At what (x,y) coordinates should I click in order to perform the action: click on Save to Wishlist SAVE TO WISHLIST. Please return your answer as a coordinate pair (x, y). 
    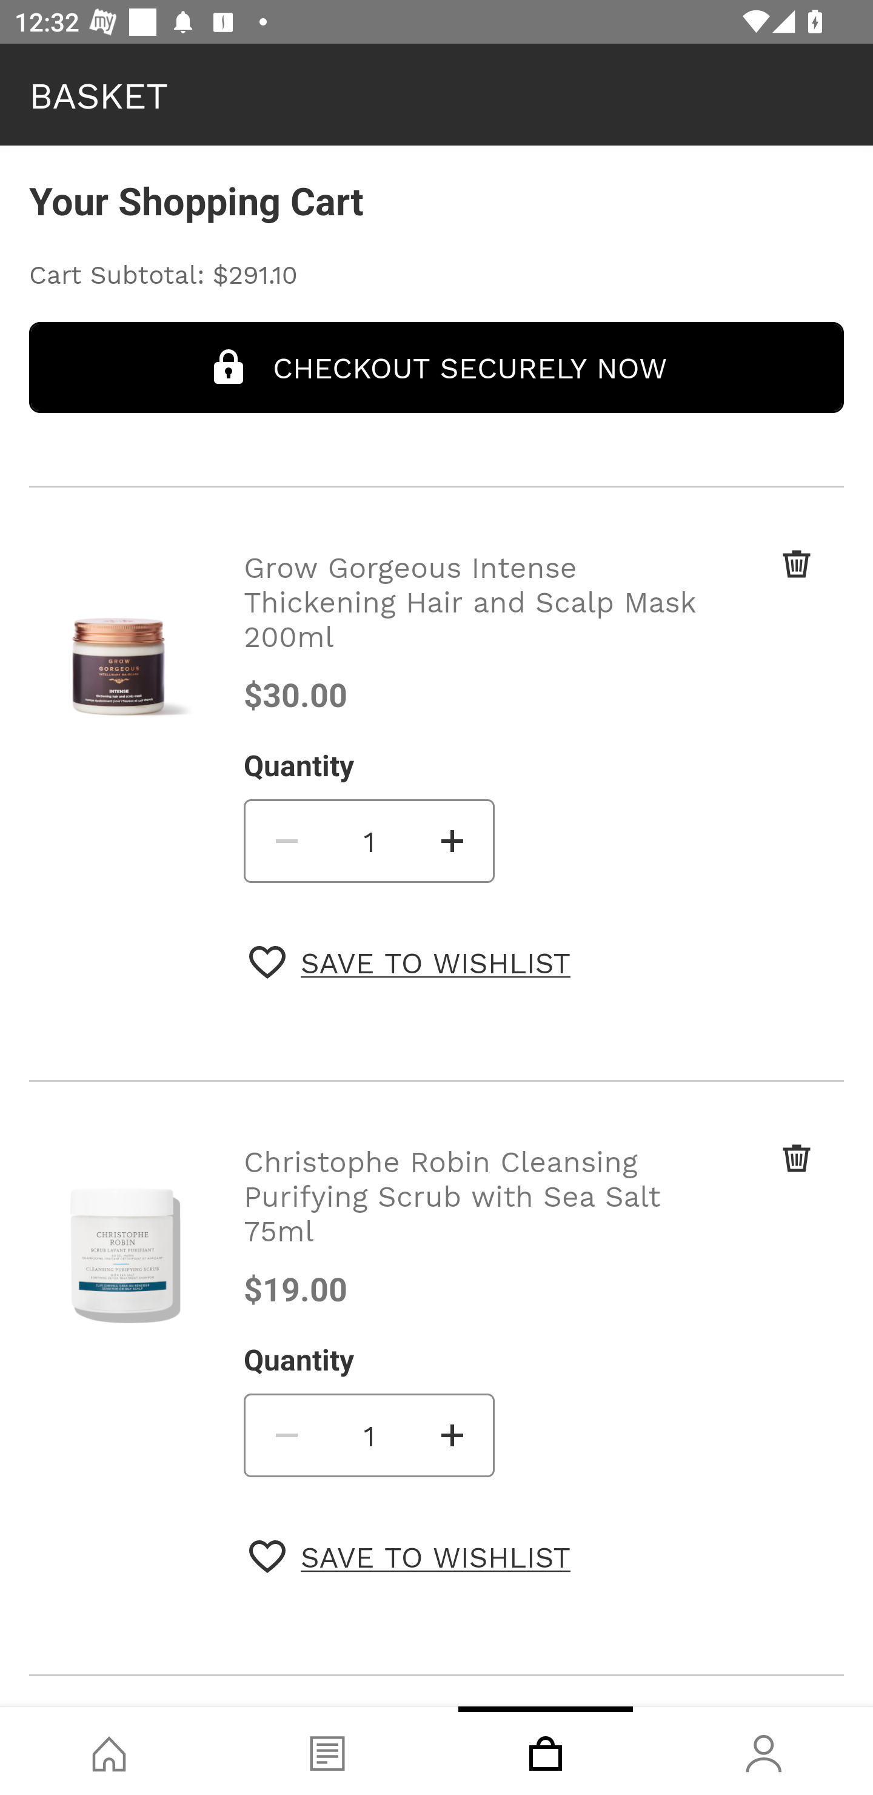
    Looking at the image, I should click on (410, 1556).